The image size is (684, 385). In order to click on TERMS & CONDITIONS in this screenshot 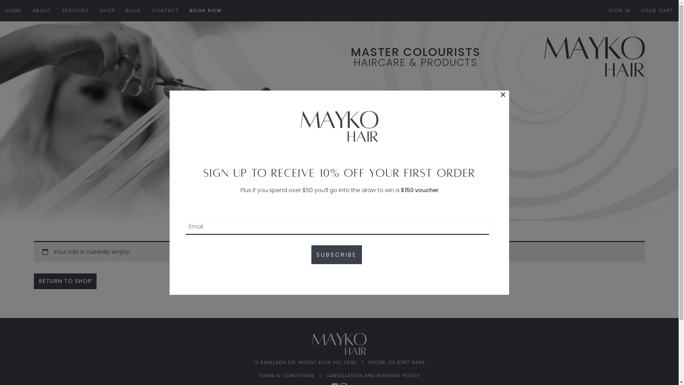, I will do `click(286, 376)`.